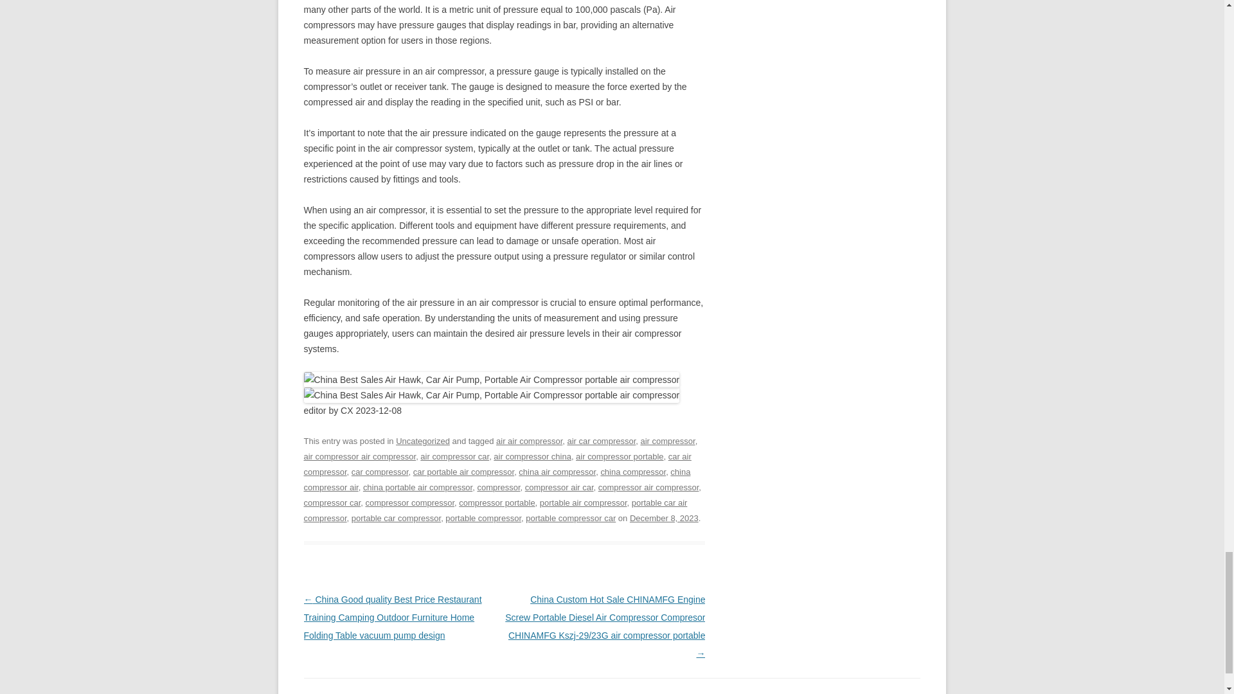 The width and height of the screenshot is (1234, 694). Describe the element at coordinates (663, 518) in the screenshot. I see `December 8, 2023` at that location.